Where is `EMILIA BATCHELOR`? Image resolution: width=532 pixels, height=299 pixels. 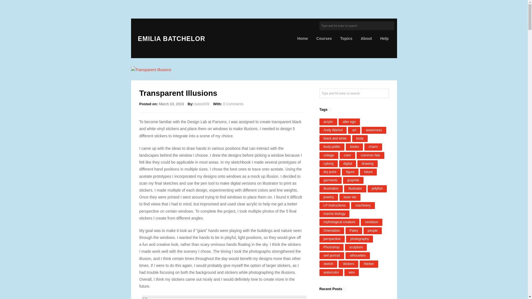
EMILIA BATCHELOR is located at coordinates (170, 39).